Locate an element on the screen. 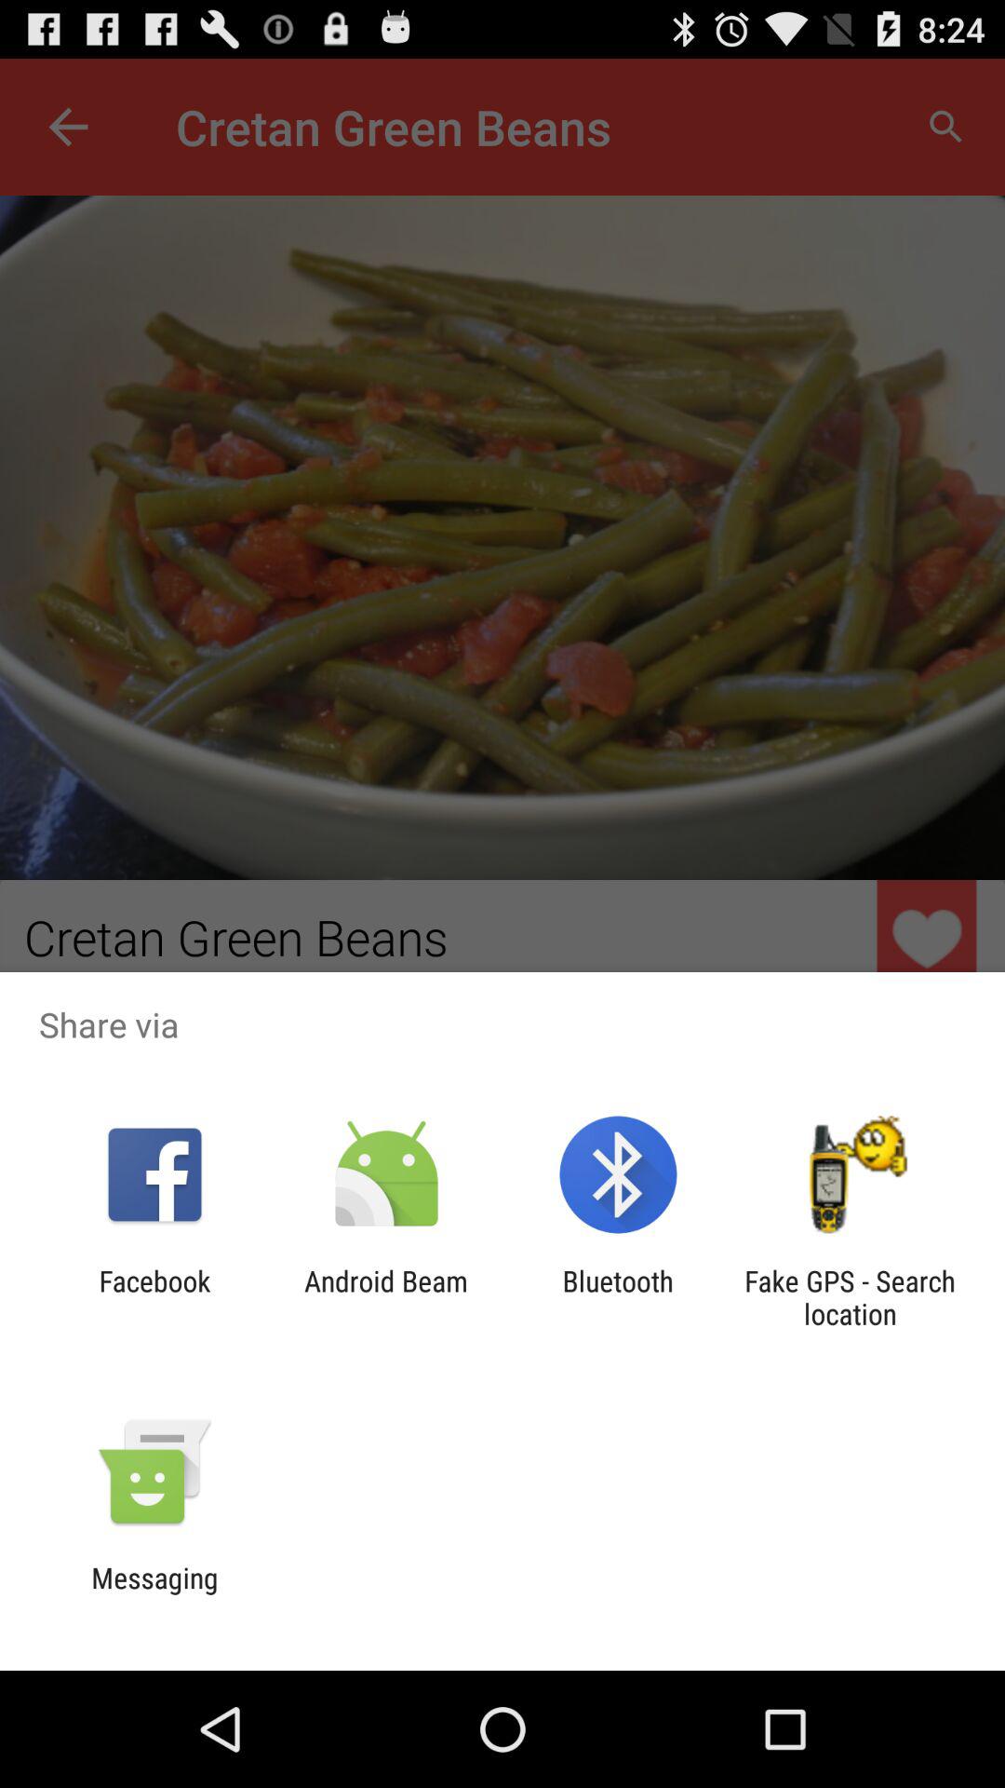 The height and width of the screenshot is (1788, 1005). jump until the messaging is located at coordinates (154, 1594).